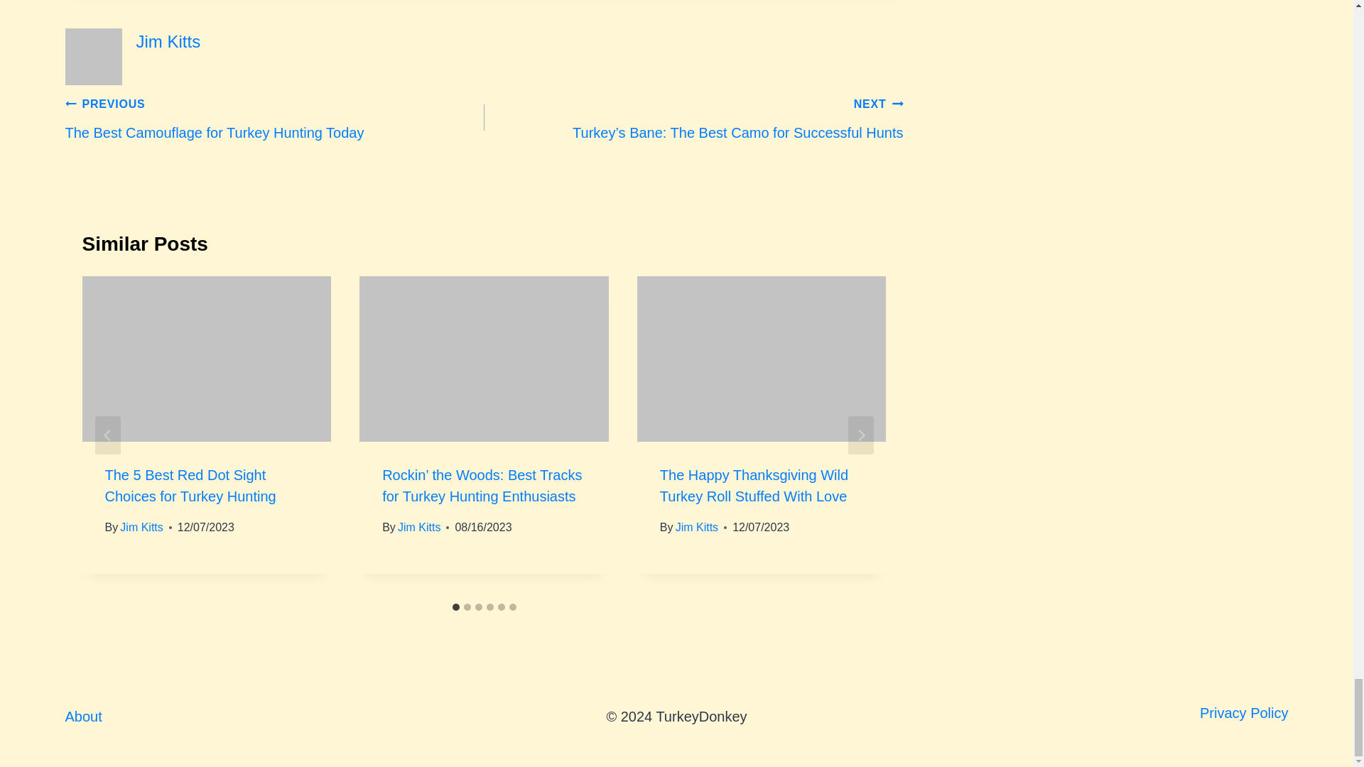  What do you see at coordinates (168, 41) in the screenshot?
I see `Posts by Jim Kitts` at bounding box center [168, 41].